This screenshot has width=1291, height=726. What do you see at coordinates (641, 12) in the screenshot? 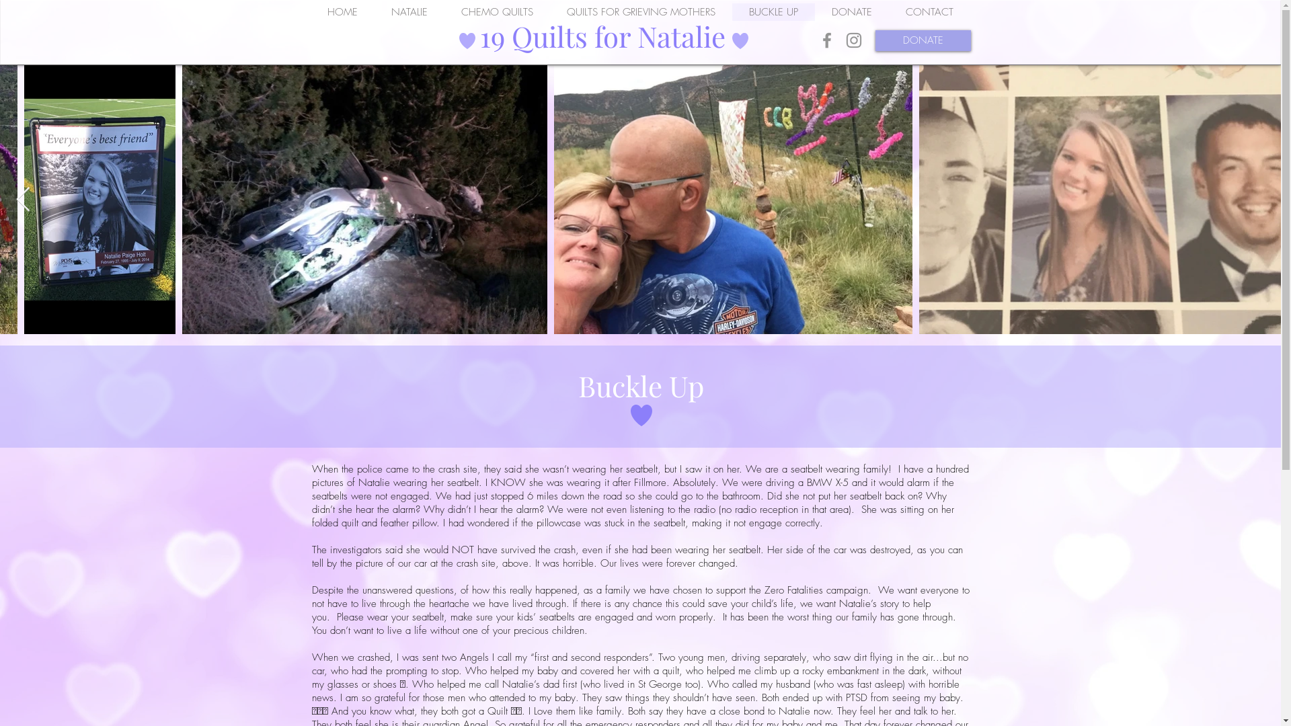
I see `QUILTS FOR GRIEVING MOTHERS` at bounding box center [641, 12].